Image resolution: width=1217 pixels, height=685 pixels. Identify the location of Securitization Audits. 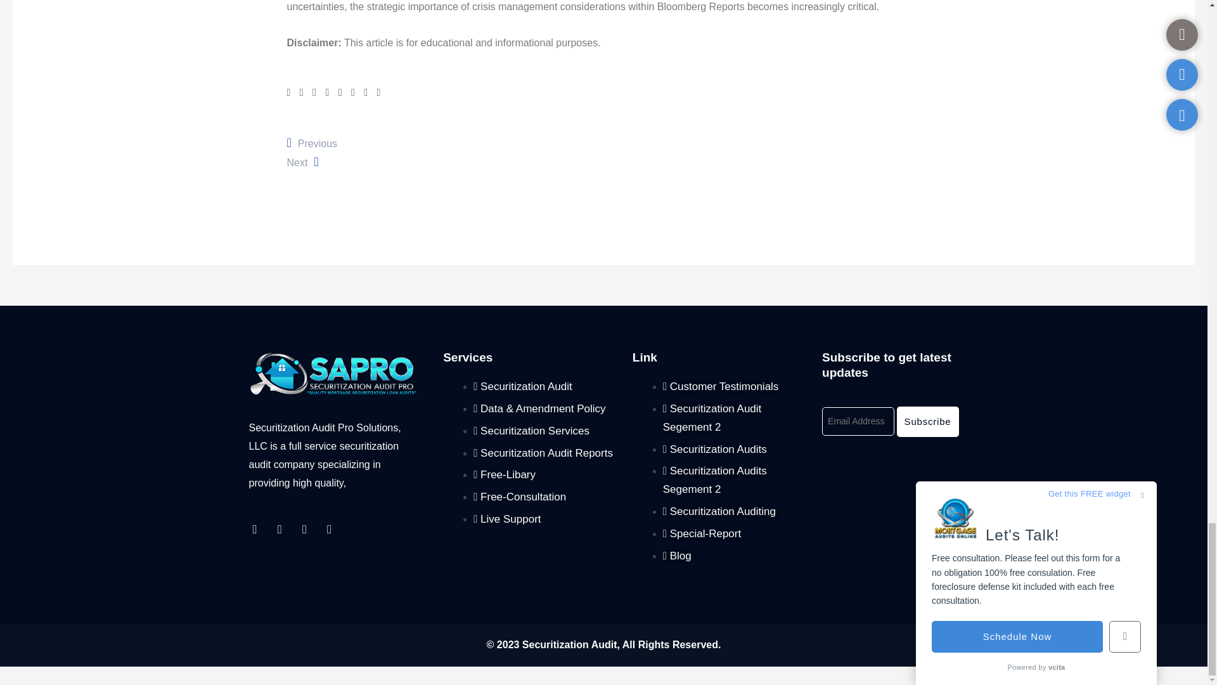
(715, 449).